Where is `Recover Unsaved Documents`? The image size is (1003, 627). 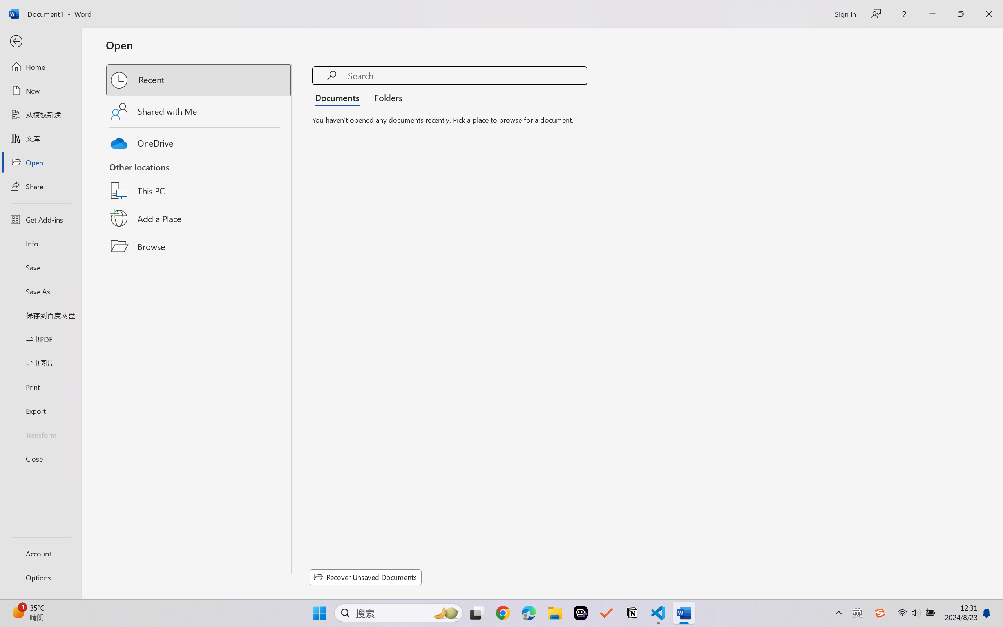
Recover Unsaved Documents is located at coordinates (366, 577).